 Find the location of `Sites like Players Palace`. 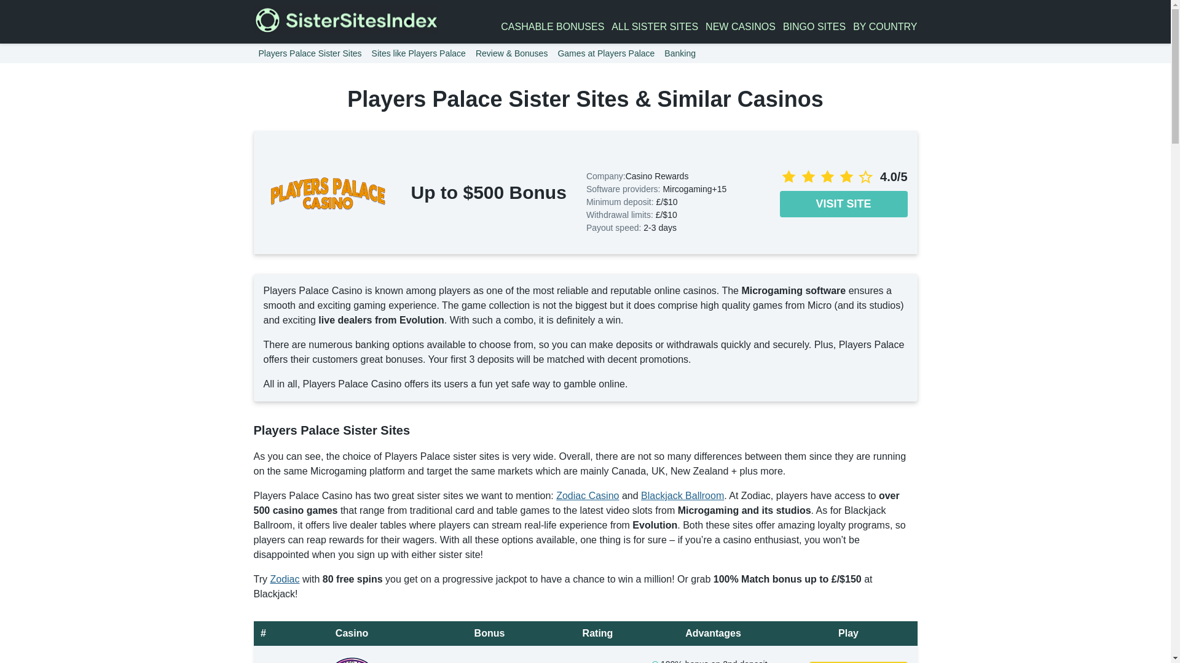

Sites like Players Palace is located at coordinates (419, 53).